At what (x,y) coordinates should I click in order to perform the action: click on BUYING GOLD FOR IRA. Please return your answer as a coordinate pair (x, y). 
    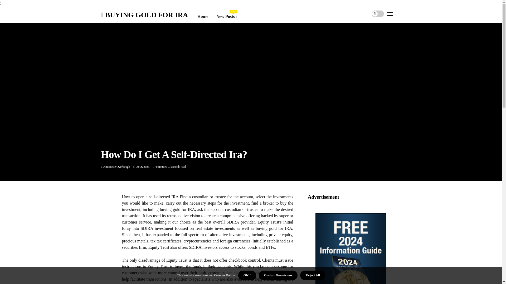
    Looking at the image, I should click on (226, 16).